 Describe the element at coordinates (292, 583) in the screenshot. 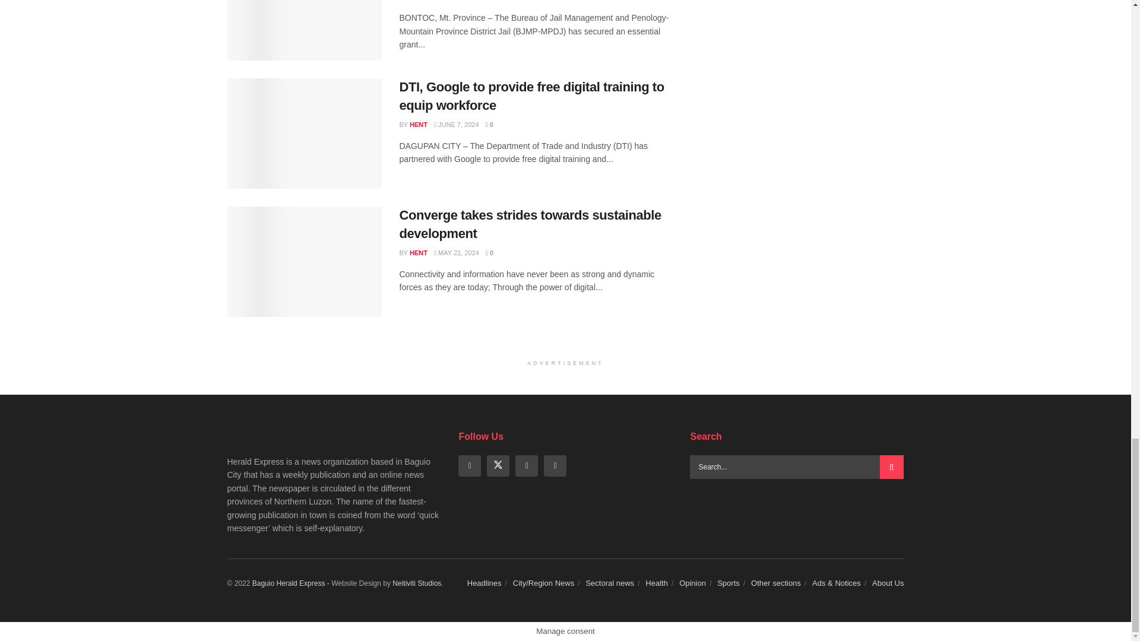

I see `Website design by` at that location.